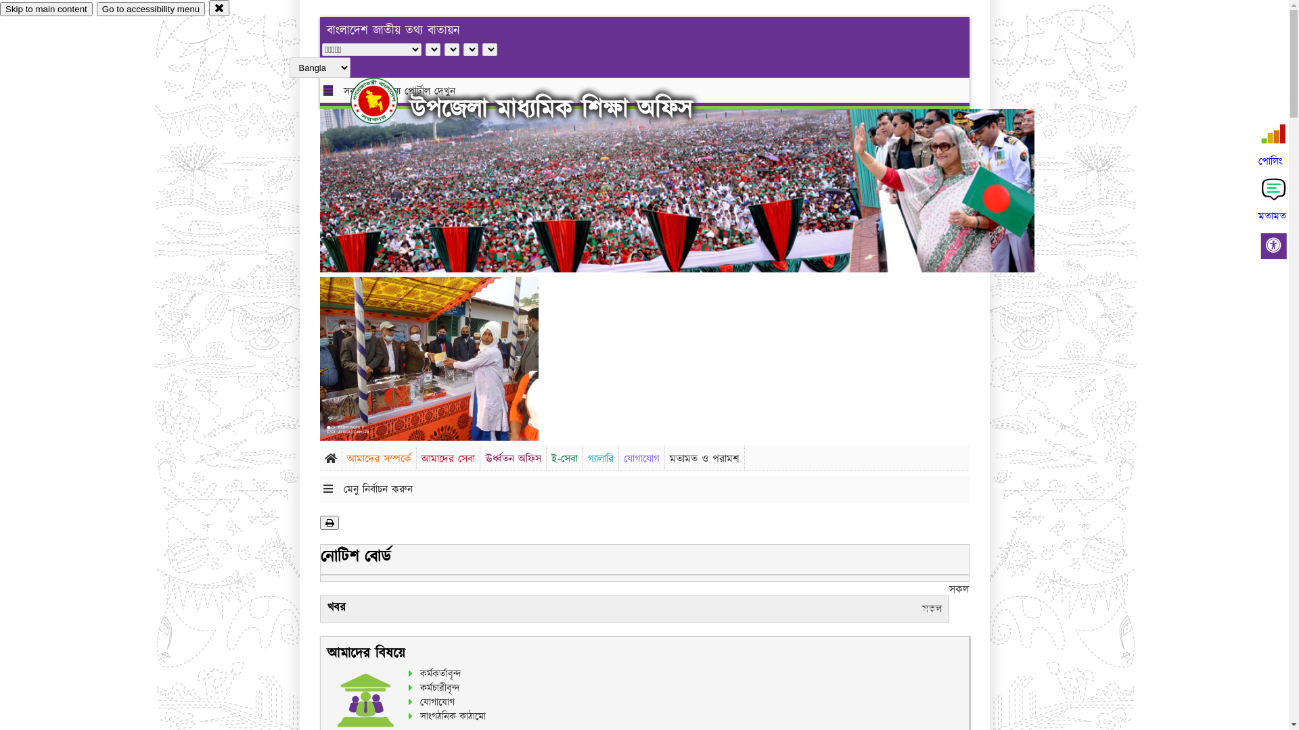  Describe the element at coordinates (219, 8) in the screenshot. I see `close` at that location.